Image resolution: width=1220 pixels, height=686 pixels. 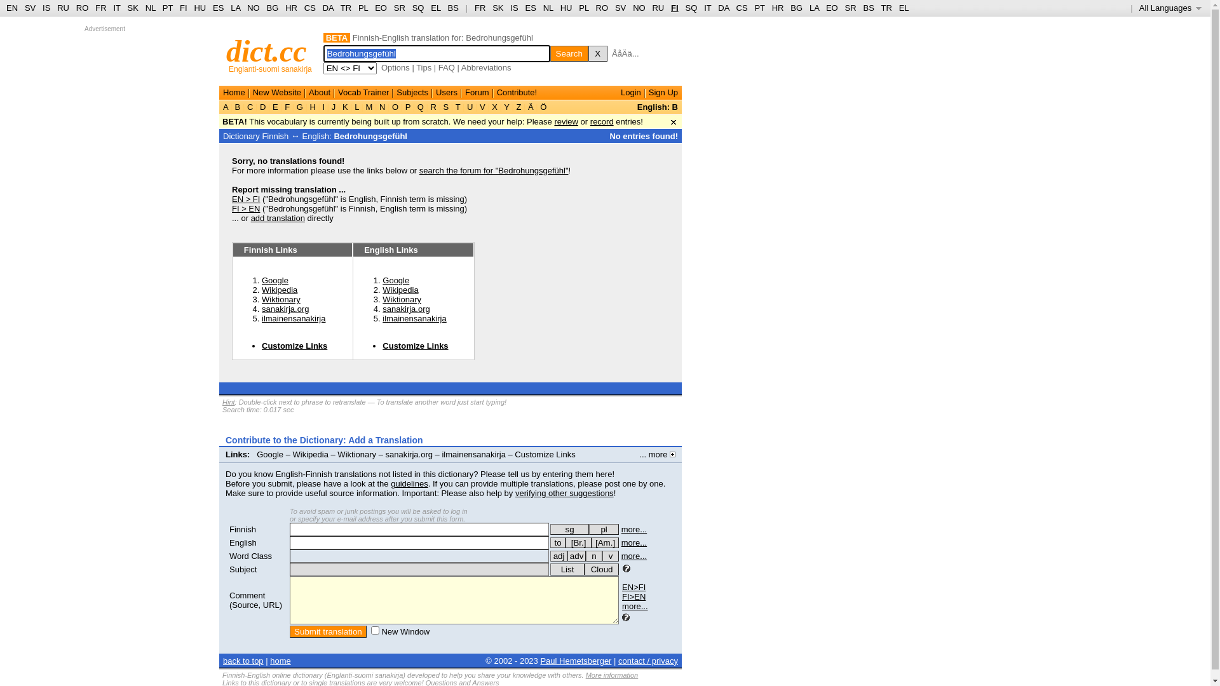 What do you see at coordinates (470, 107) in the screenshot?
I see `U` at bounding box center [470, 107].